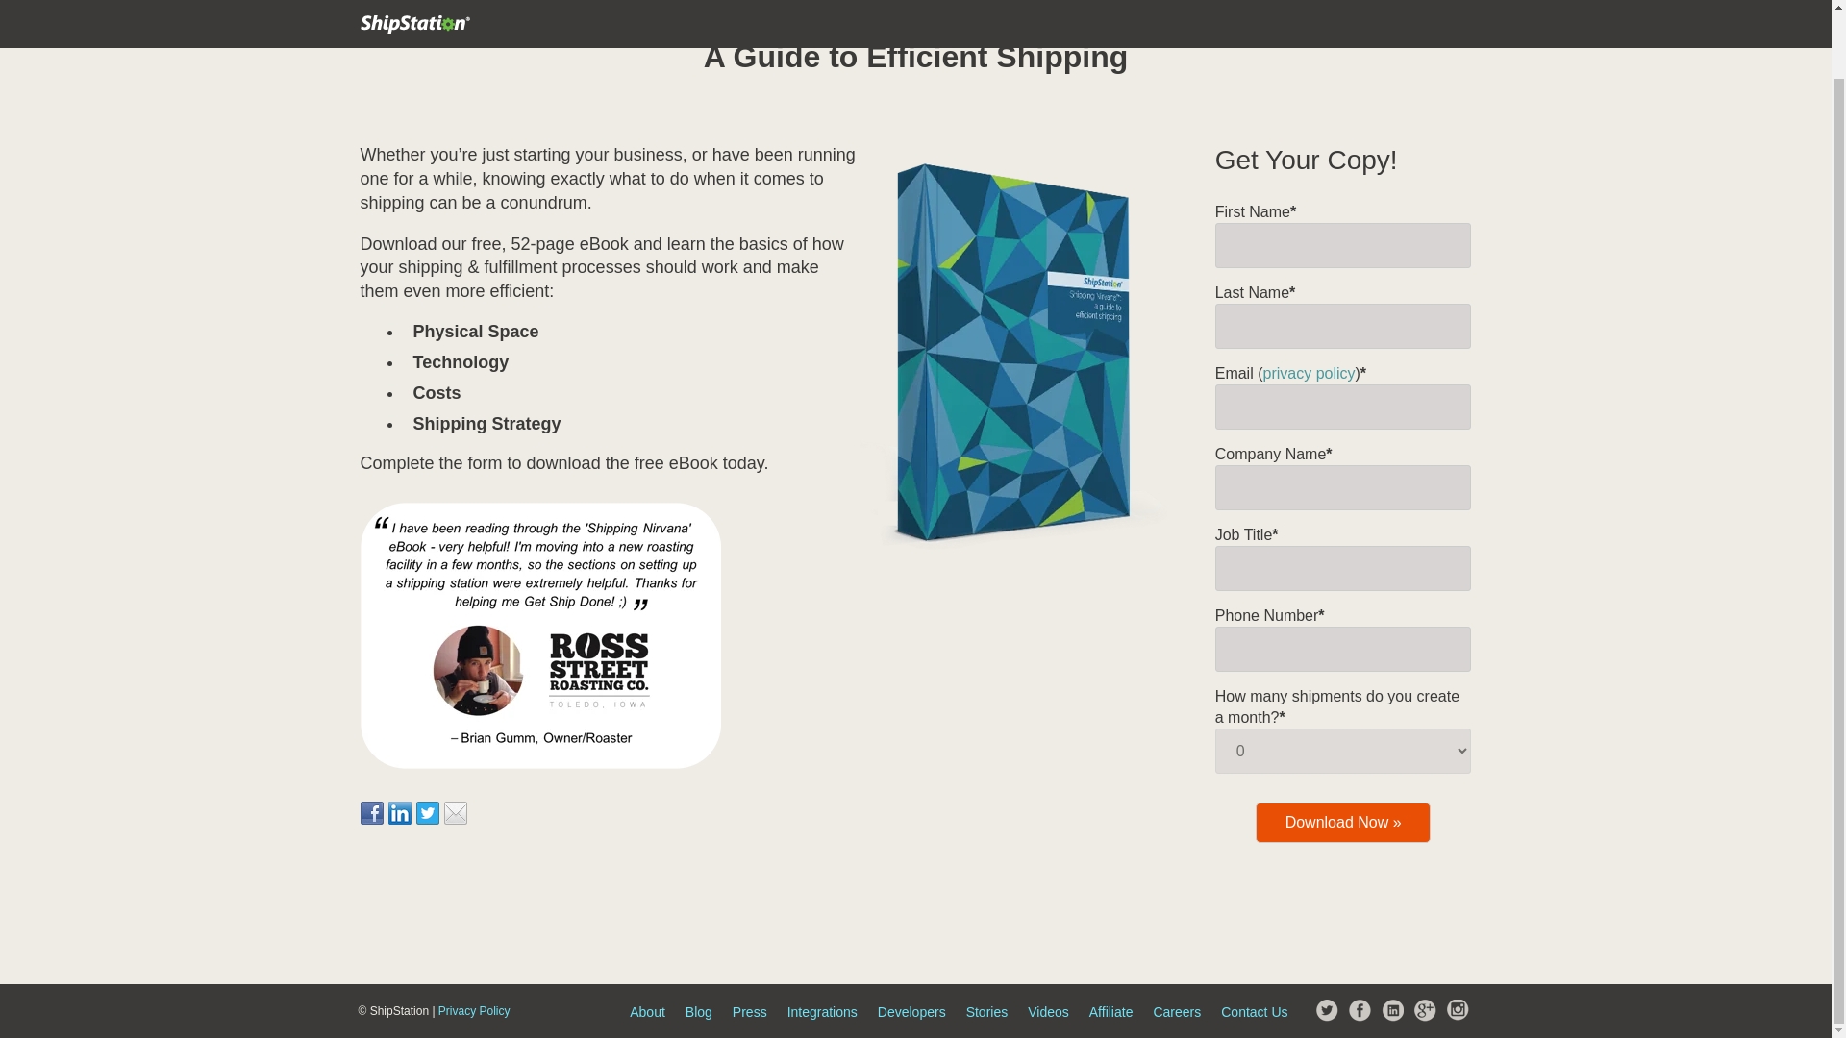 This screenshot has width=1846, height=1038. What do you see at coordinates (1177, 1011) in the screenshot?
I see `Careers` at bounding box center [1177, 1011].